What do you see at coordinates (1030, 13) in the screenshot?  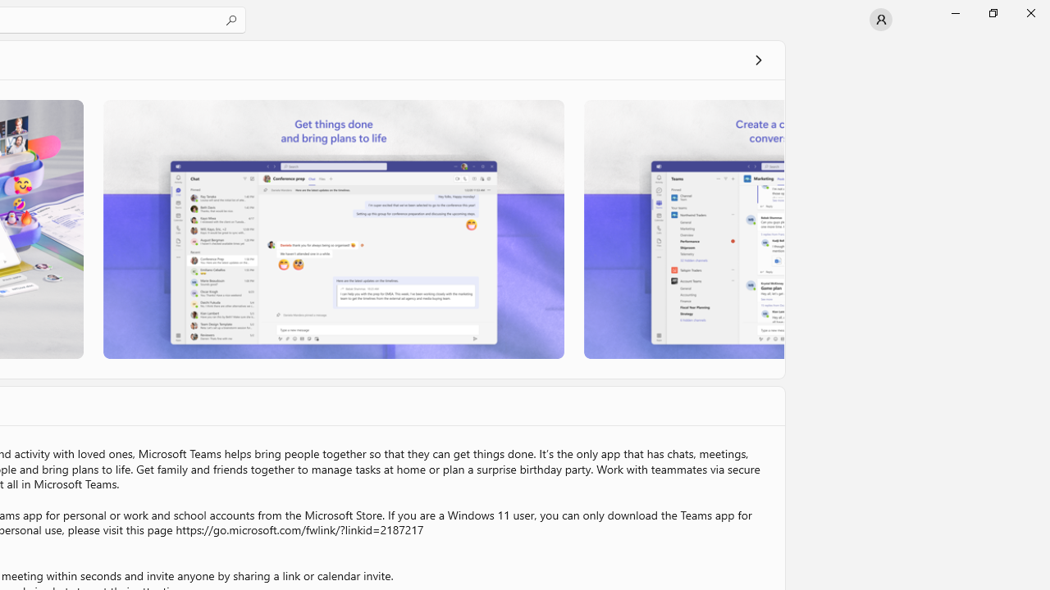 I see `Close Microsoft Store` at bounding box center [1030, 13].